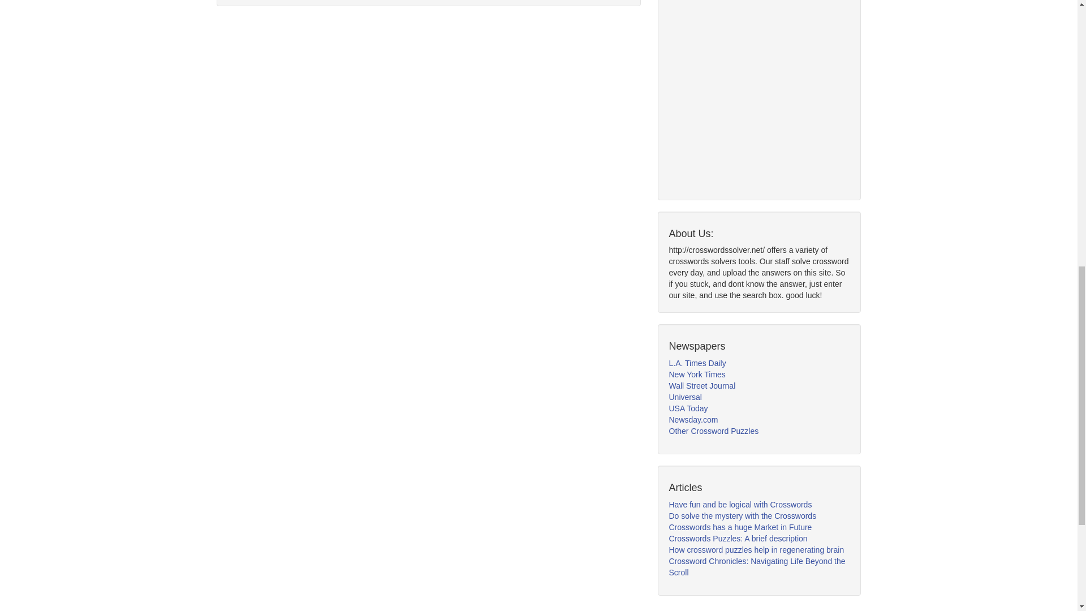 The width and height of the screenshot is (1086, 611). Describe the element at coordinates (713, 431) in the screenshot. I see `Other Crossword Puzzles` at that location.